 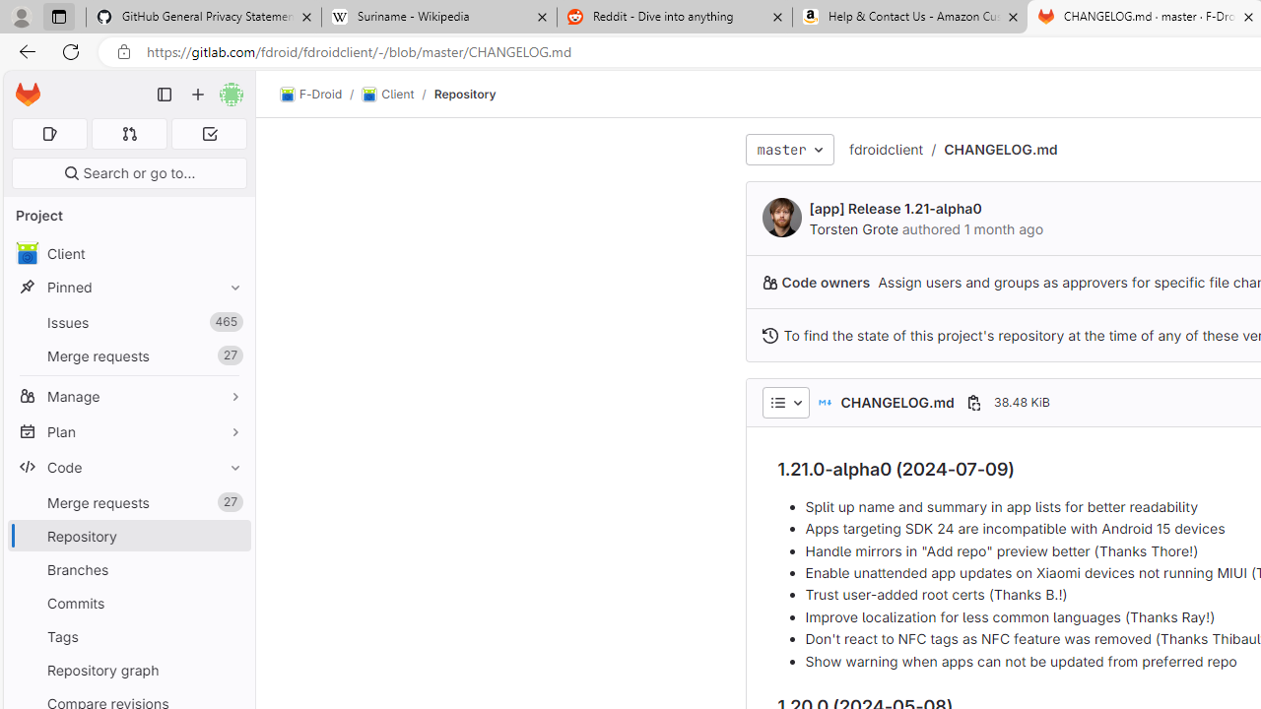 I want to click on Class: s16 gl-mr-1 gl-align-text-bottom, so click(x=769, y=335).